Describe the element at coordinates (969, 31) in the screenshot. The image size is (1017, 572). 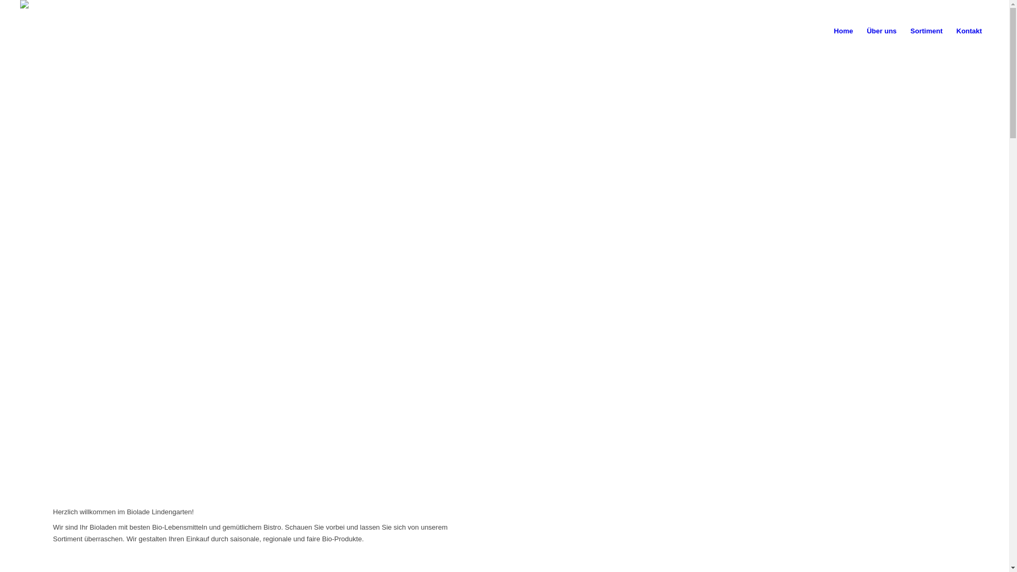
I see `Kontakt` at that location.